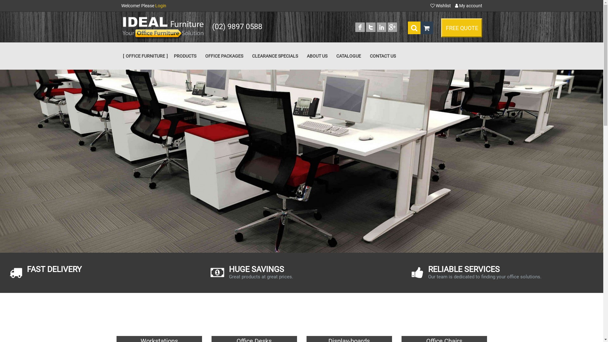 Image resolution: width=608 pixels, height=342 pixels. Describe the element at coordinates (185, 56) in the screenshot. I see `PRODUCTS` at that location.